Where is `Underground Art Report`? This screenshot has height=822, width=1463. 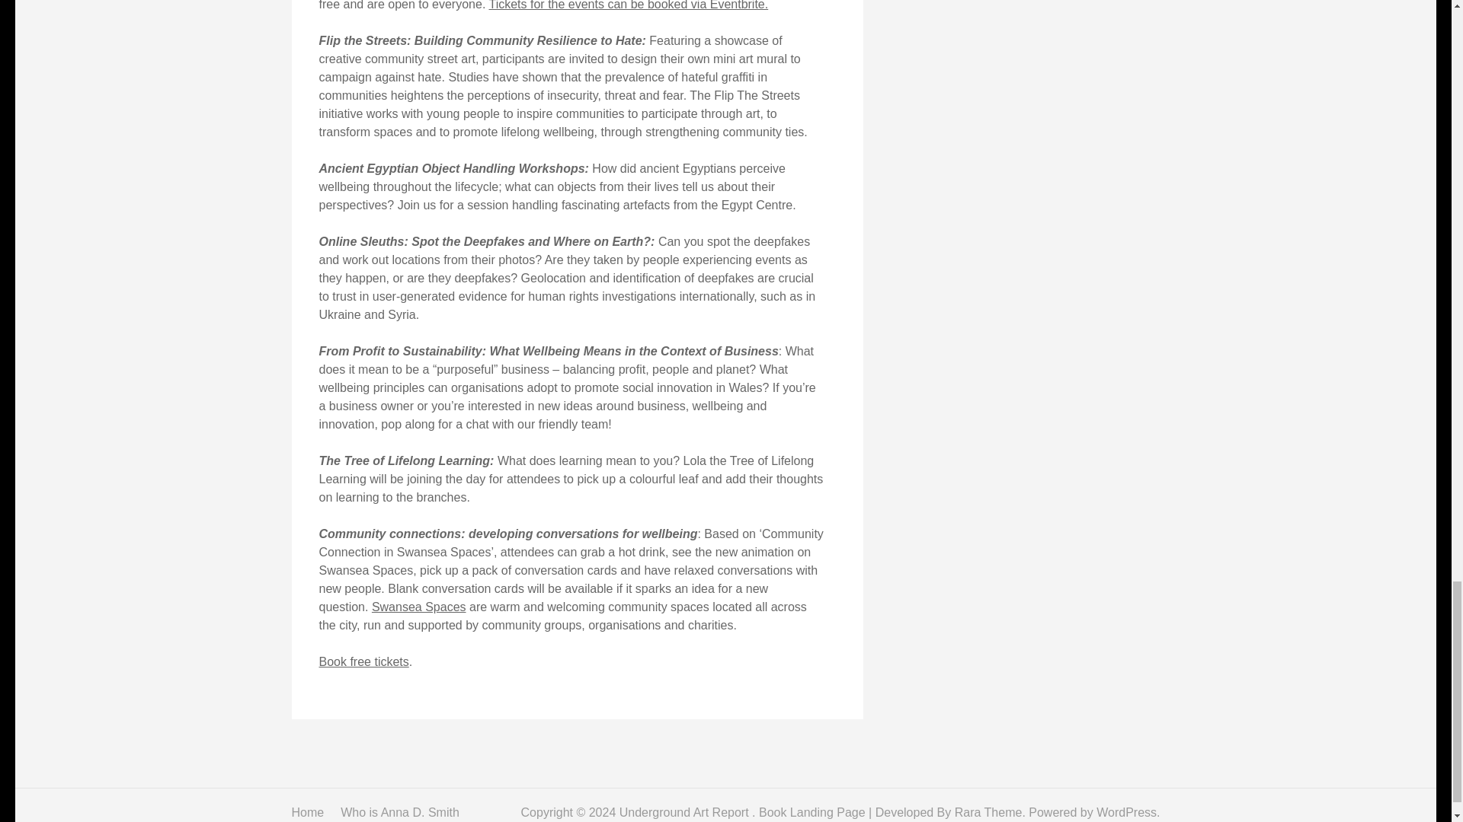 Underground Art Report is located at coordinates (685, 812).